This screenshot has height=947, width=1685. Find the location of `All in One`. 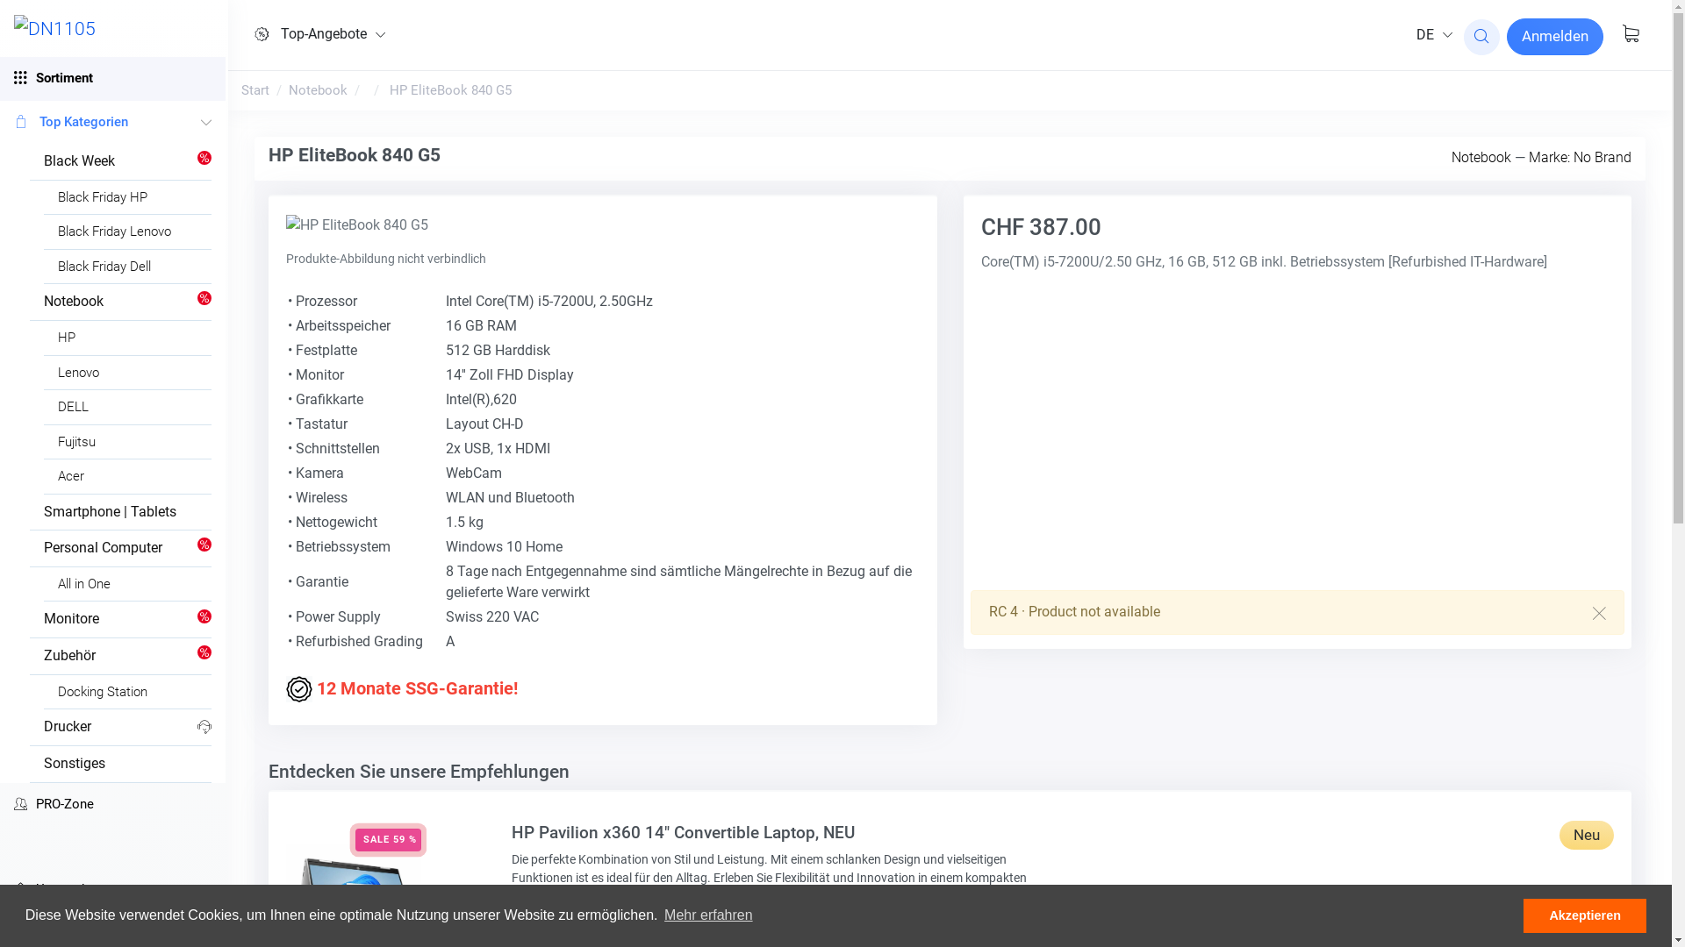

All in One is located at coordinates (128, 584).